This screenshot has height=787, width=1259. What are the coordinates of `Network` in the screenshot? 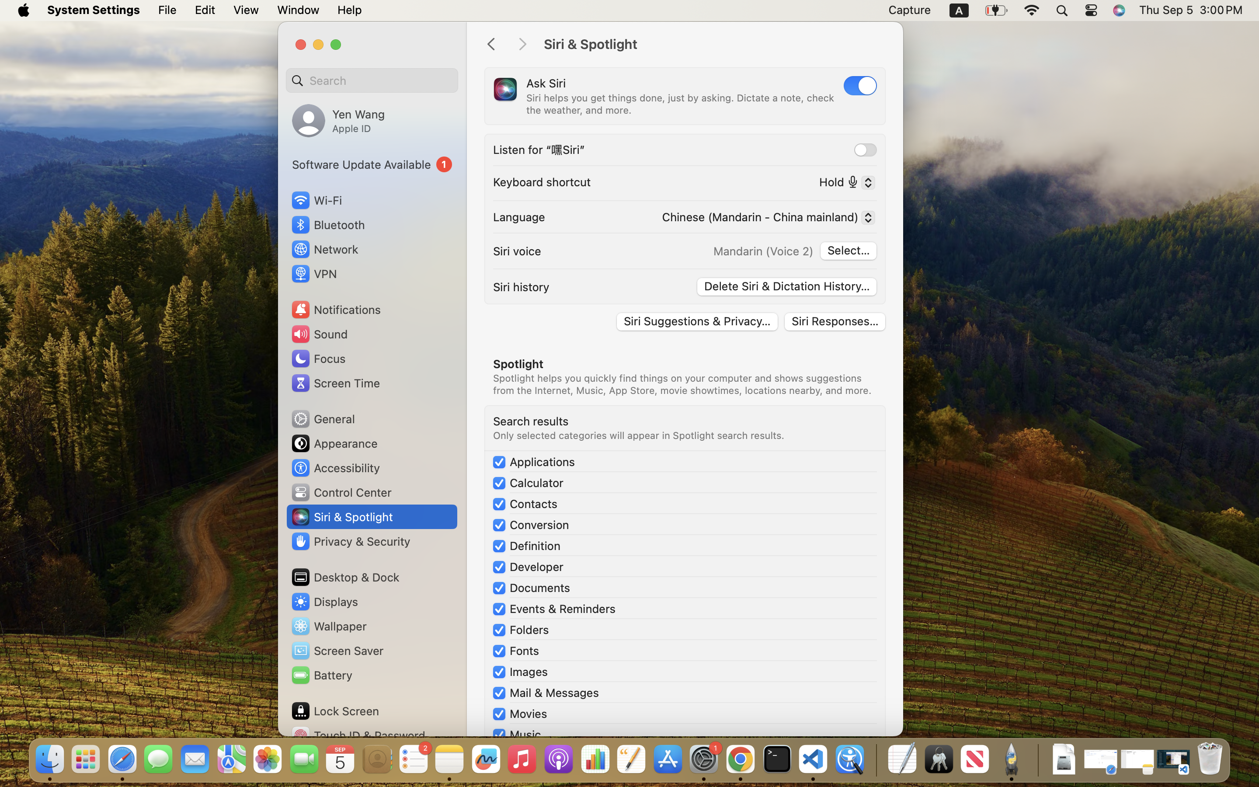 It's located at (324, 249).